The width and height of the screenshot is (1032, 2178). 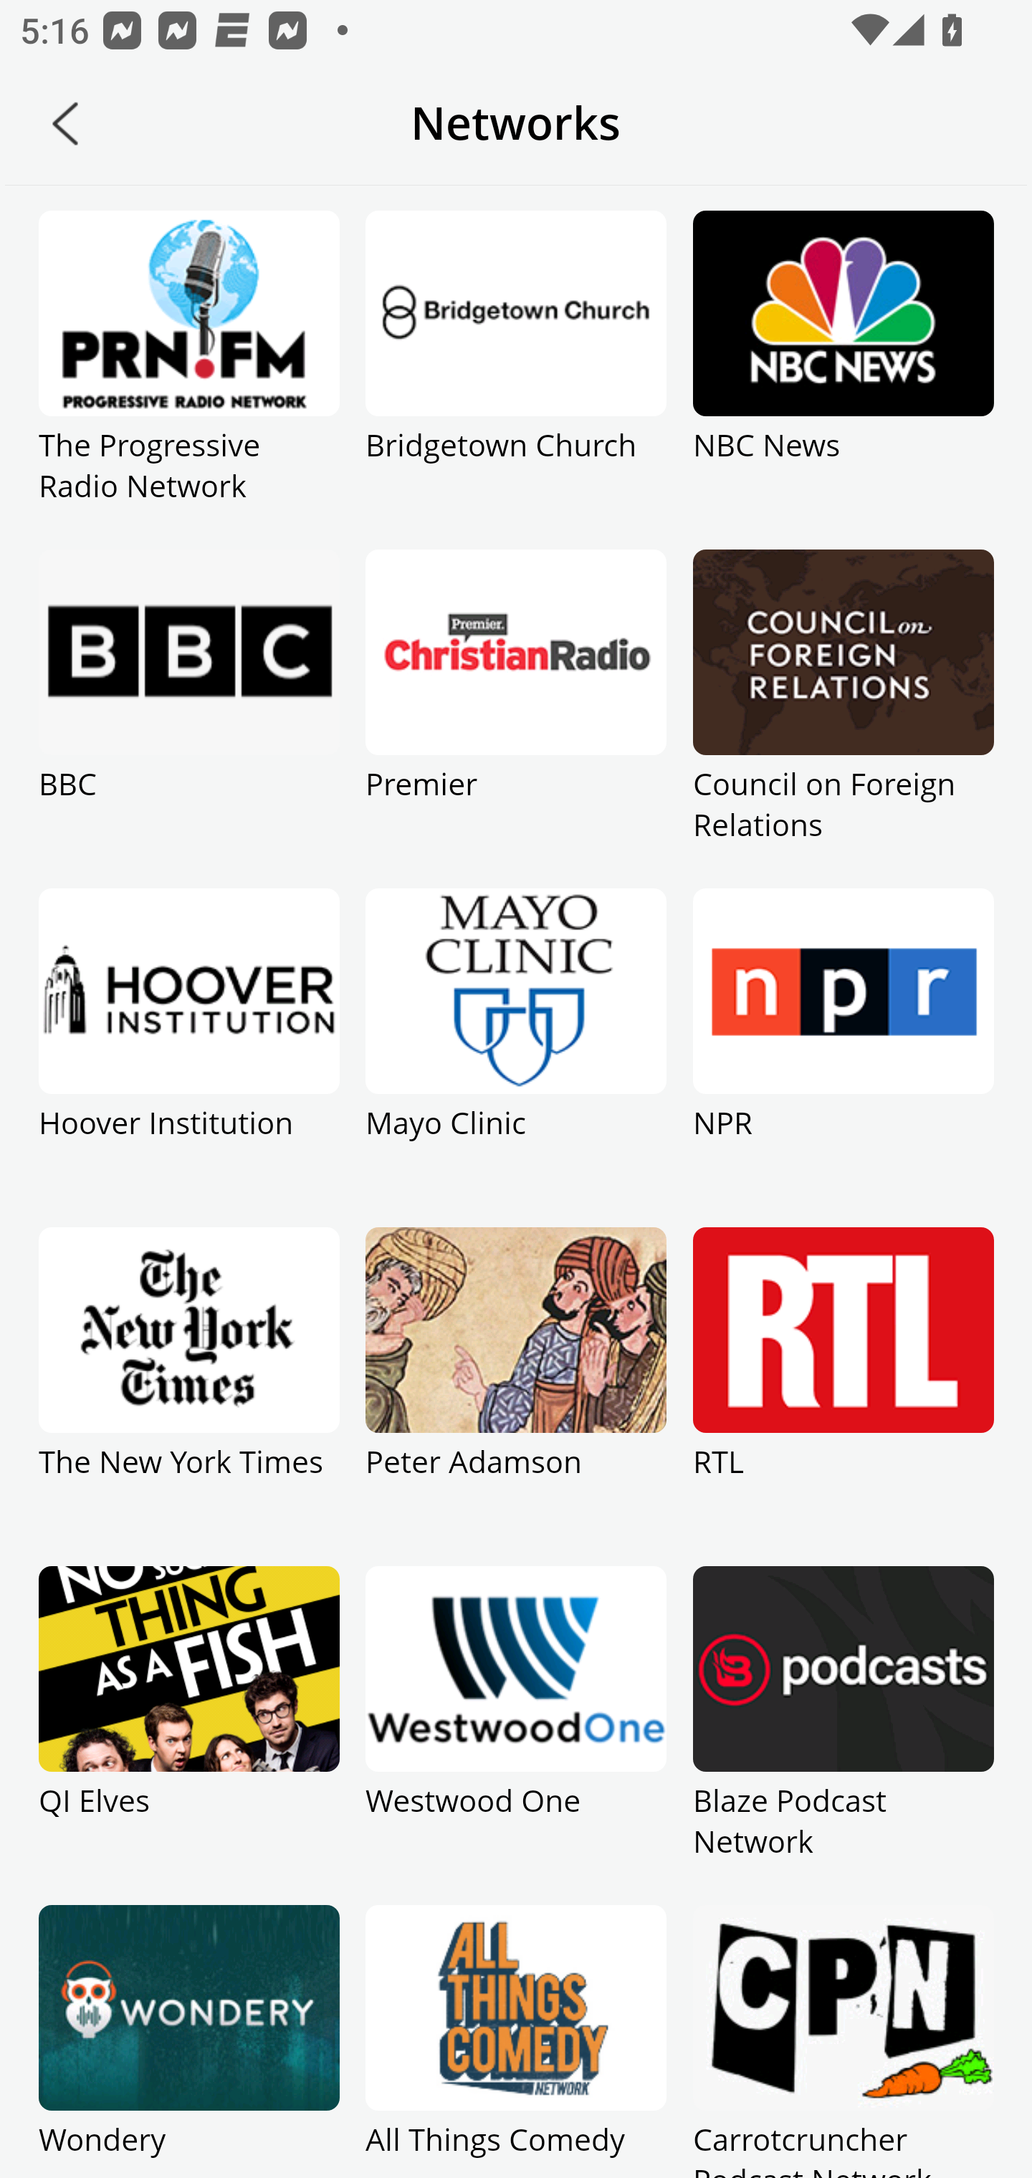 What do you see at coordinates (843, 1735) in the screenshot?
I see `Blaze Podcast Network` at bounding box center [843, 1735].